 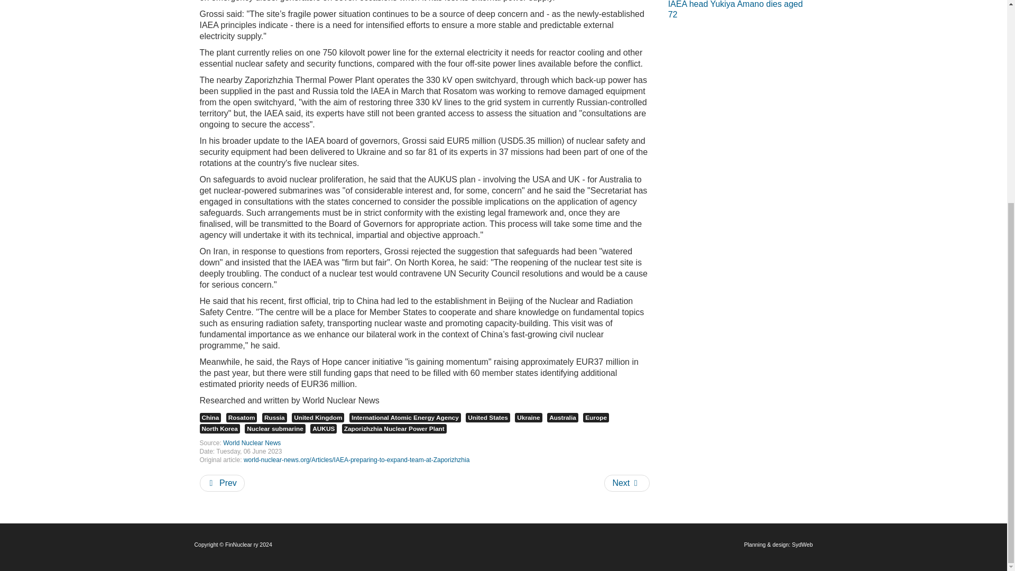 I want to click on Australia, so click(x=562, y=418).